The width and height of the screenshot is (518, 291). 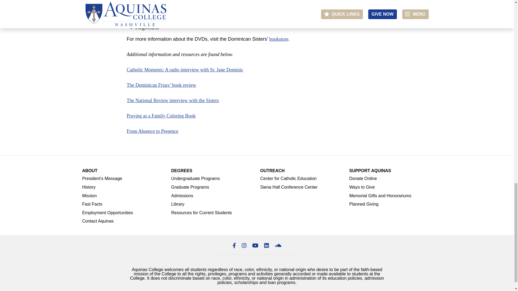 I want to click on Mission, so click(x=123, y=197).